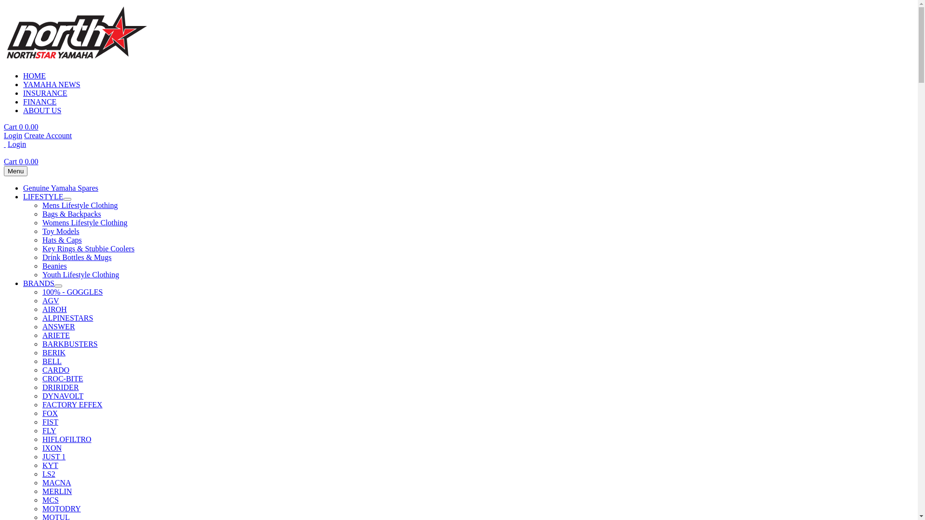 The height and width of the screenshot is (520, 925). Describe the element at coordinates (61, 188) in the screenshot. I see `Genuine Yamaha Spares` at that location.